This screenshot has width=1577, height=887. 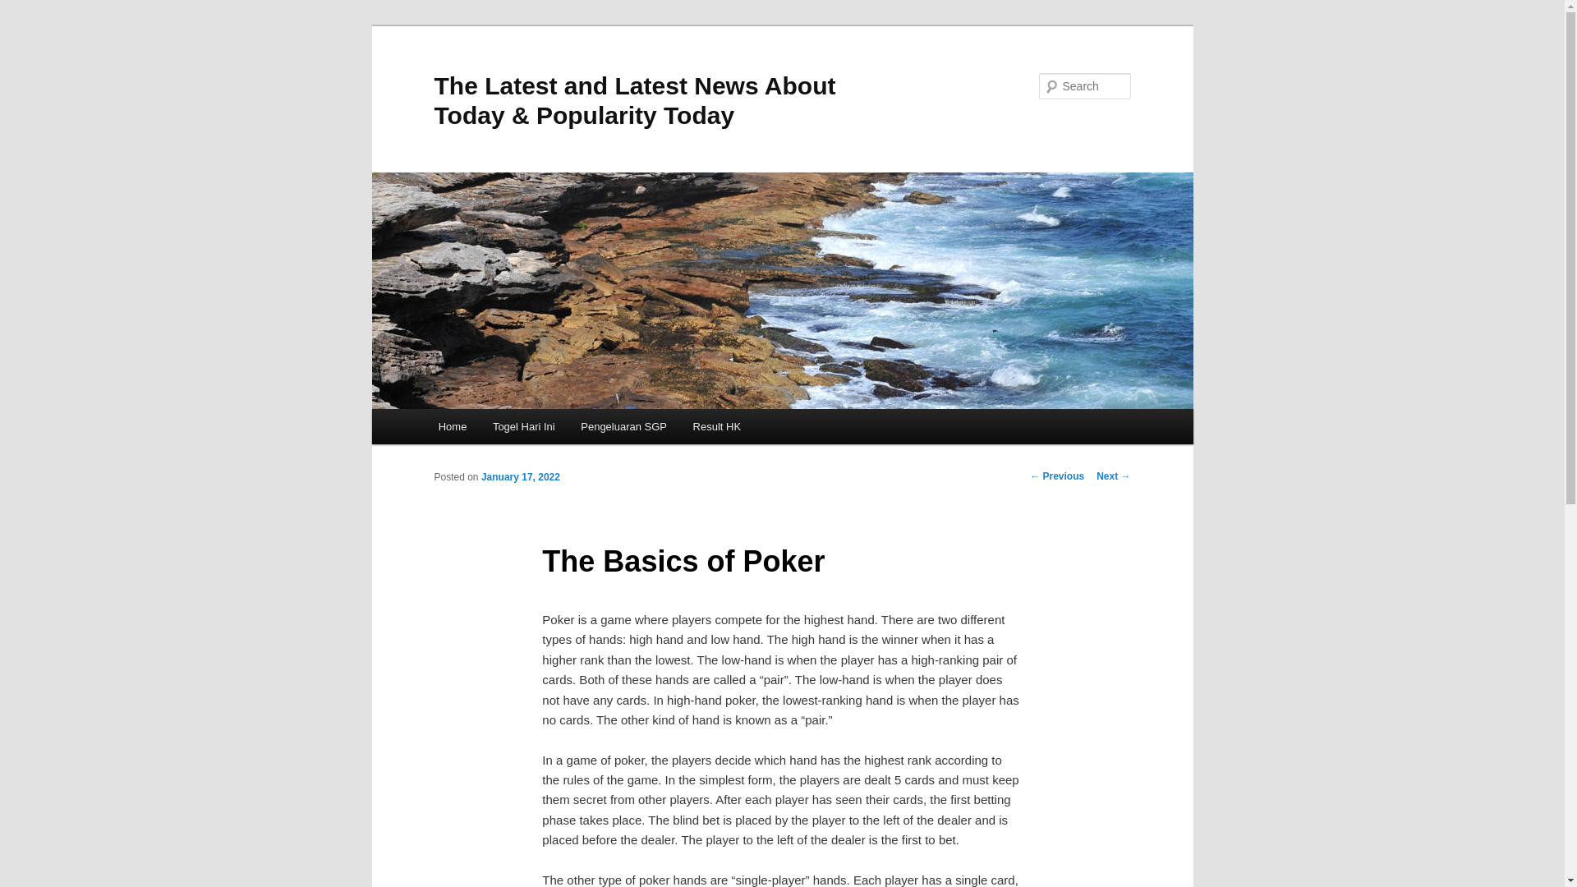 What do you see at coordinates (716, 426) in the screenshot?
I see `Result HK` at bounding box center [716, 426].